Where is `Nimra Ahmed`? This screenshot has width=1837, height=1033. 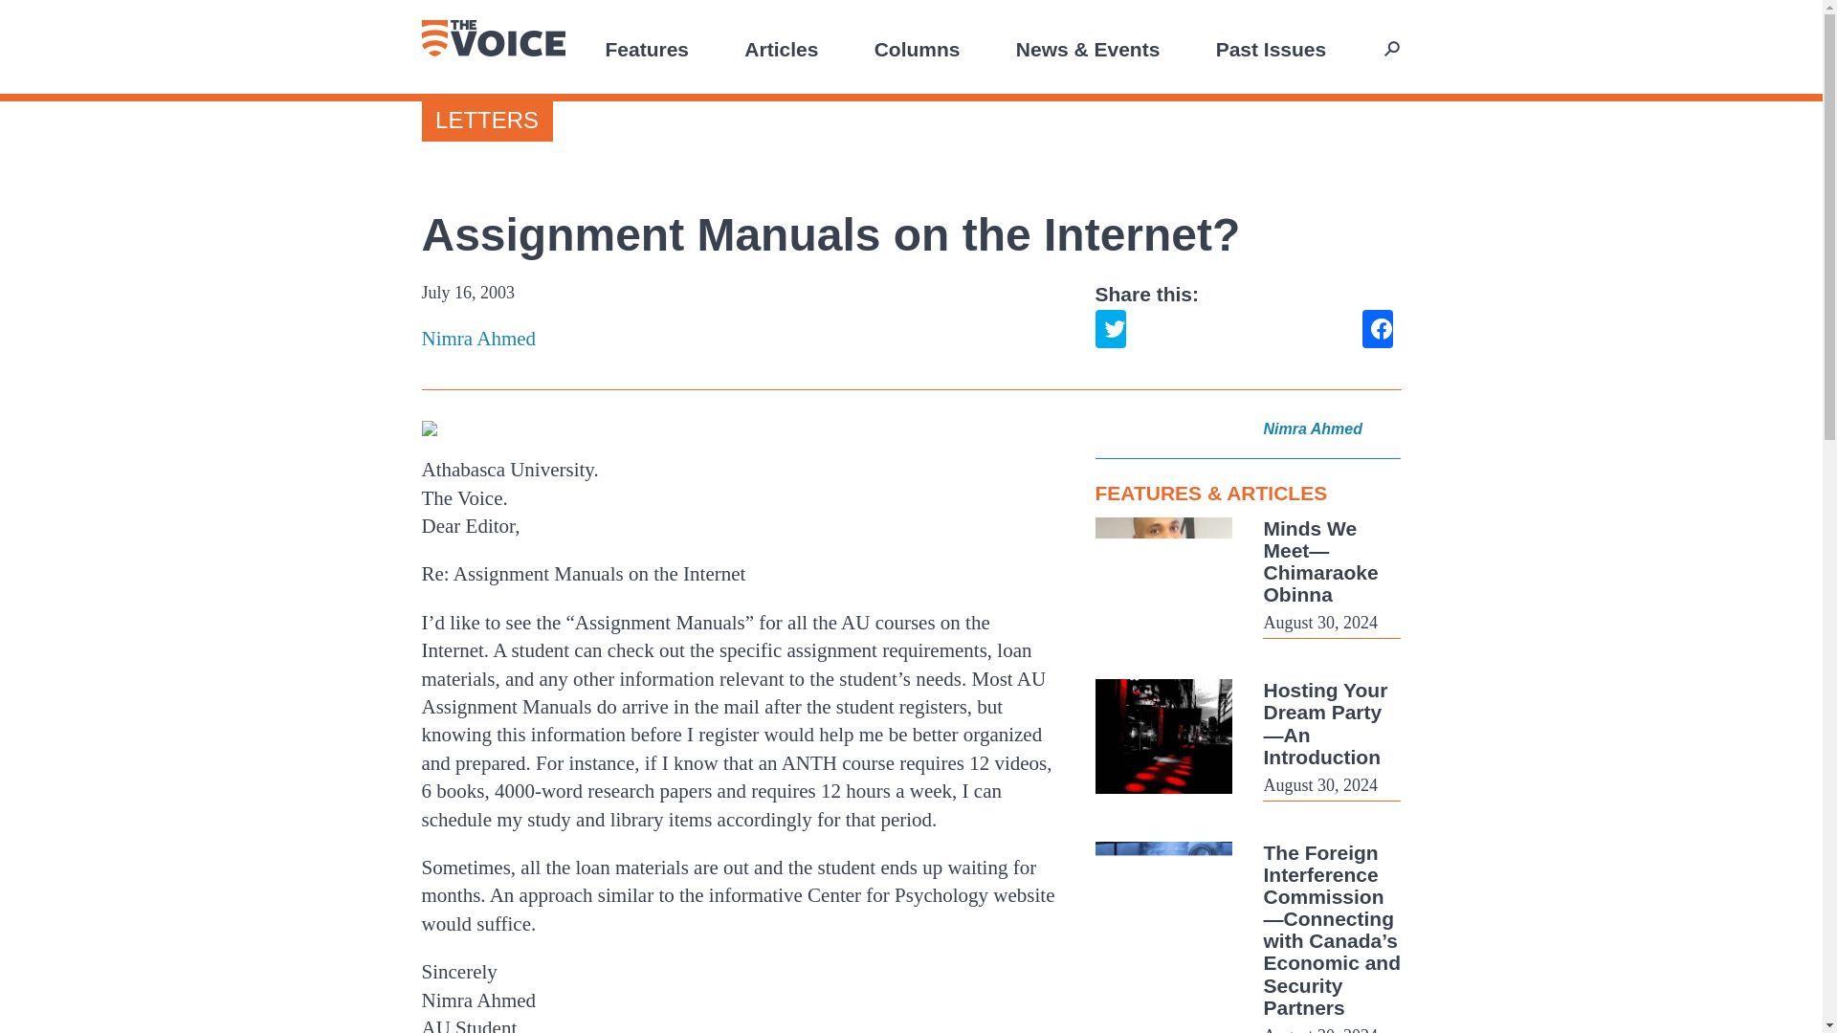
Nimra Ahmed is located at coordinates (741, 339).